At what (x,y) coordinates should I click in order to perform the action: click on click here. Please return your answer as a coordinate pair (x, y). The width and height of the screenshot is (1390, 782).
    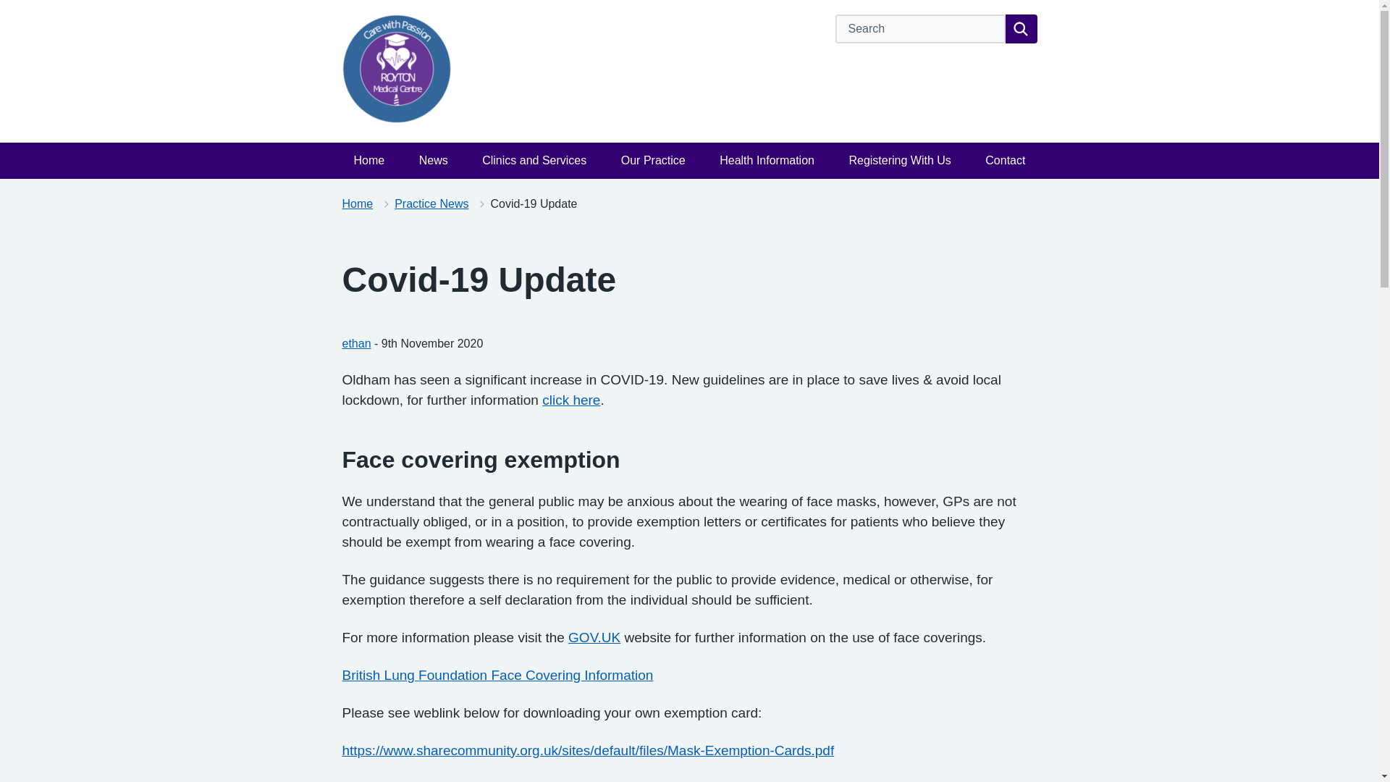
    Looking at the image, I should click on (570, 400).